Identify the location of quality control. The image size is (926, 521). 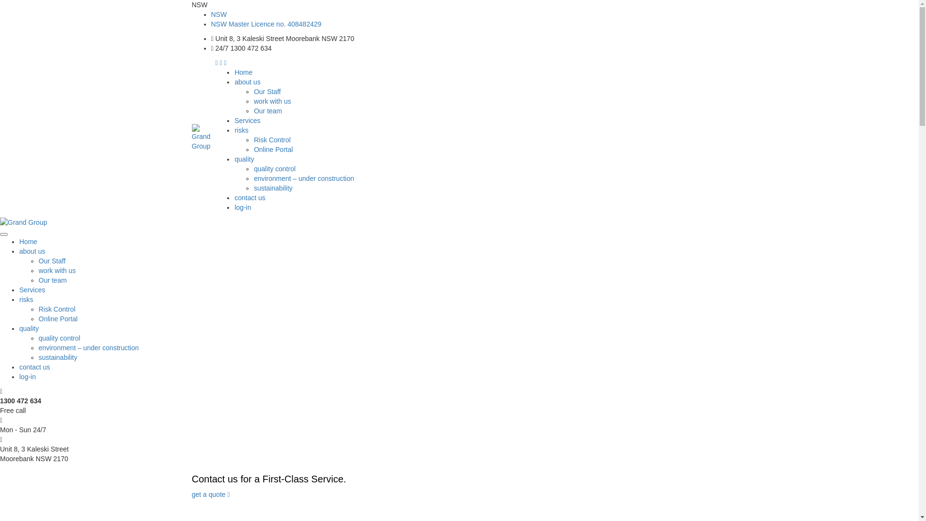
(59, 338).